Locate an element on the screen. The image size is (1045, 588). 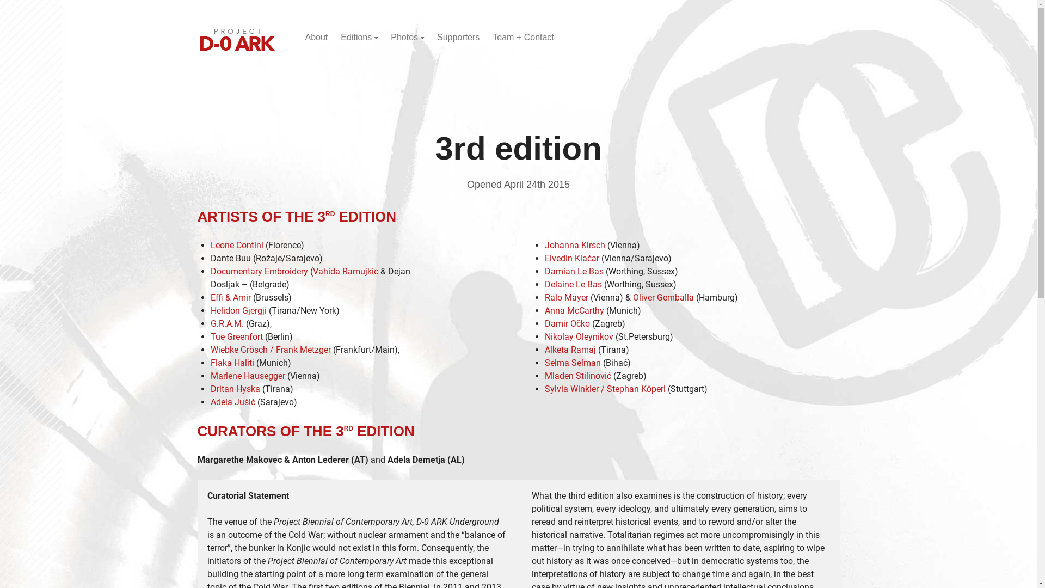
About is located at coordinates (316, 37).